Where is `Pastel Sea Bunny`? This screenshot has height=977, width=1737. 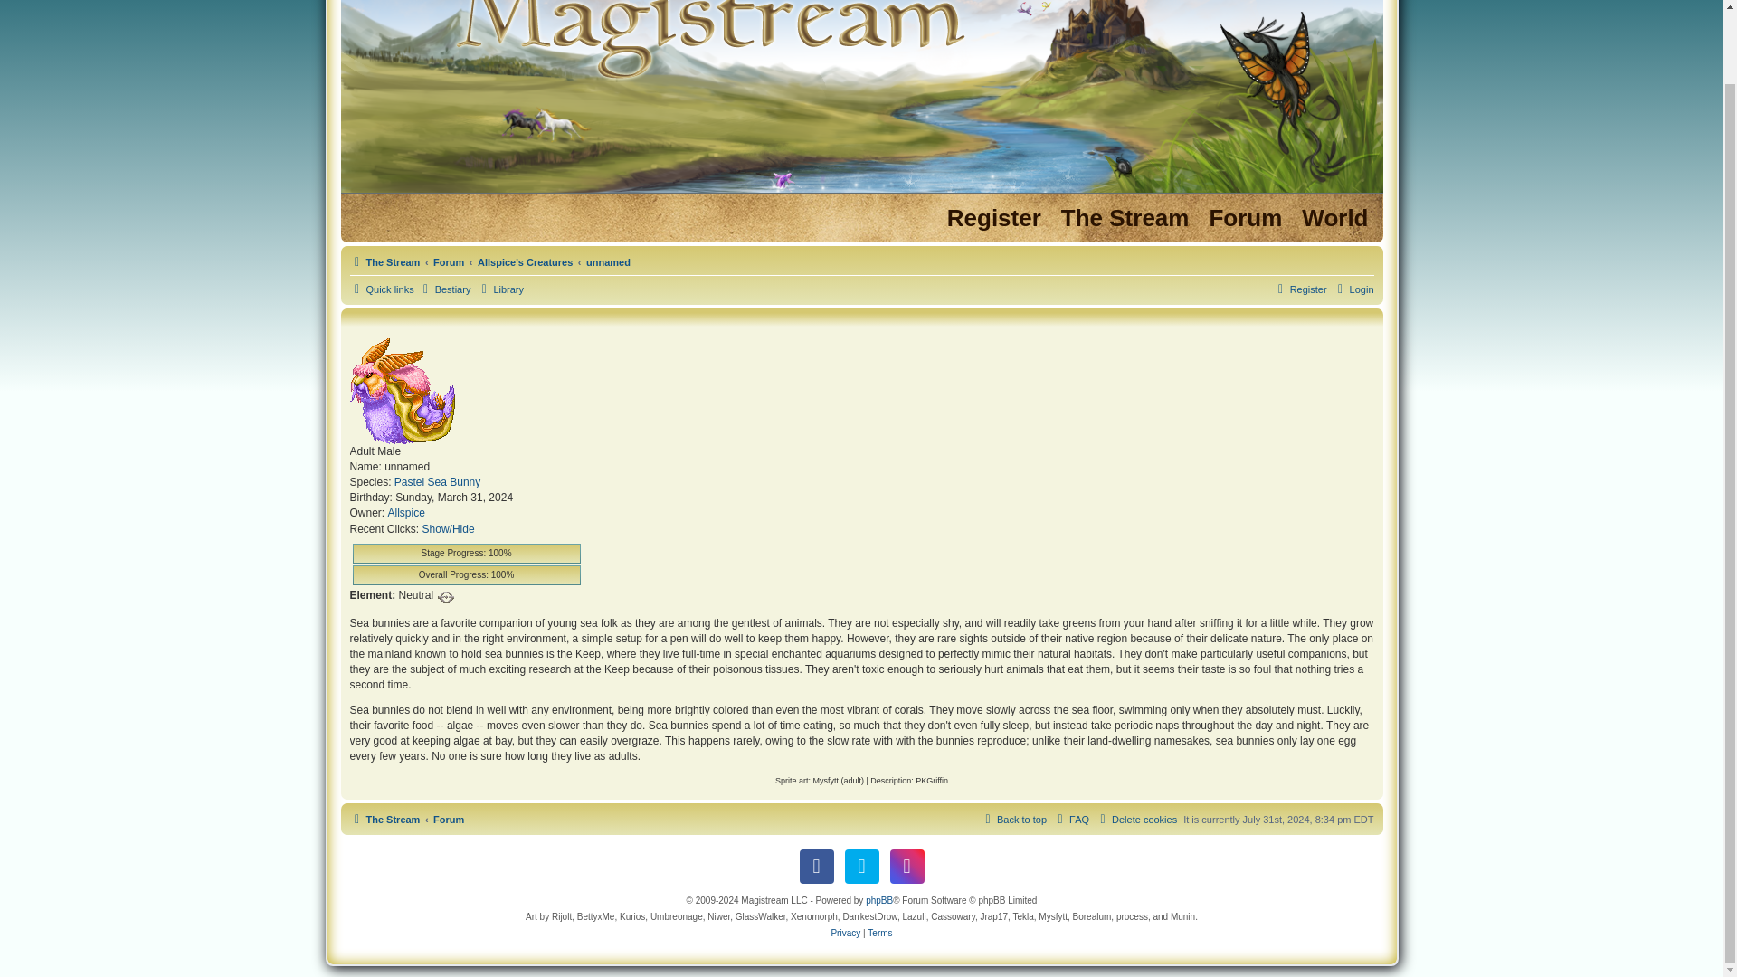
Pastel Sea Bunny is located at coordinates (437, 482).